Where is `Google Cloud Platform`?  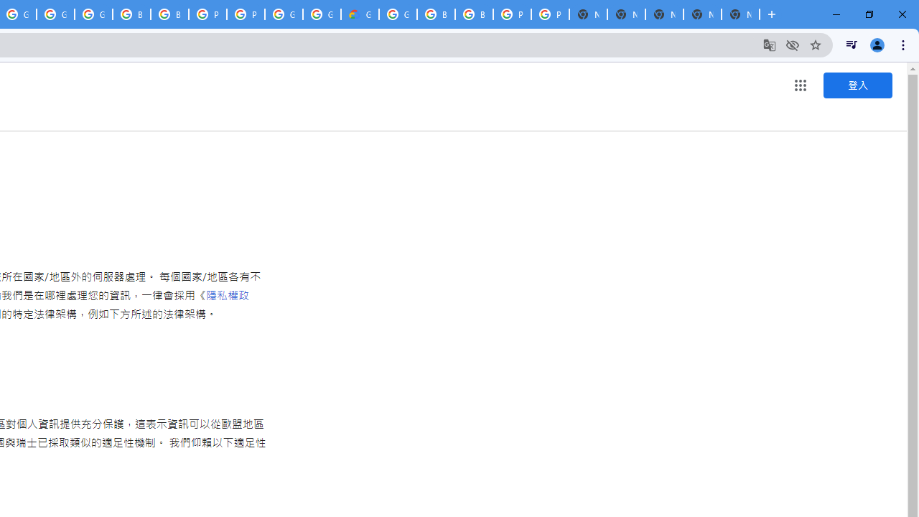
Google Cloud Platform is located at coordinates (398, 14).